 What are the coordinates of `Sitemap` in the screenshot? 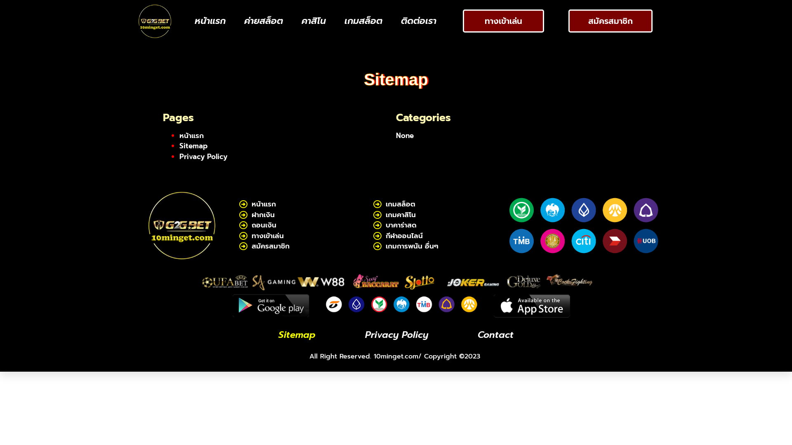 It's located at (297, 335).